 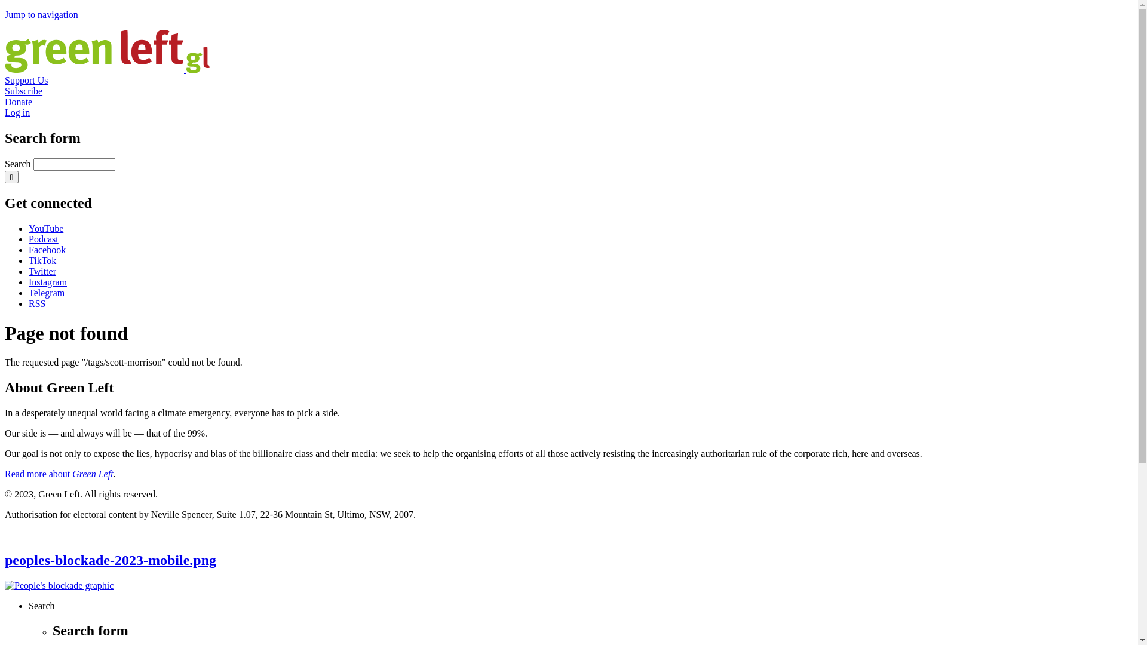 I want to click on TikTok, so click(x=42, y=260).